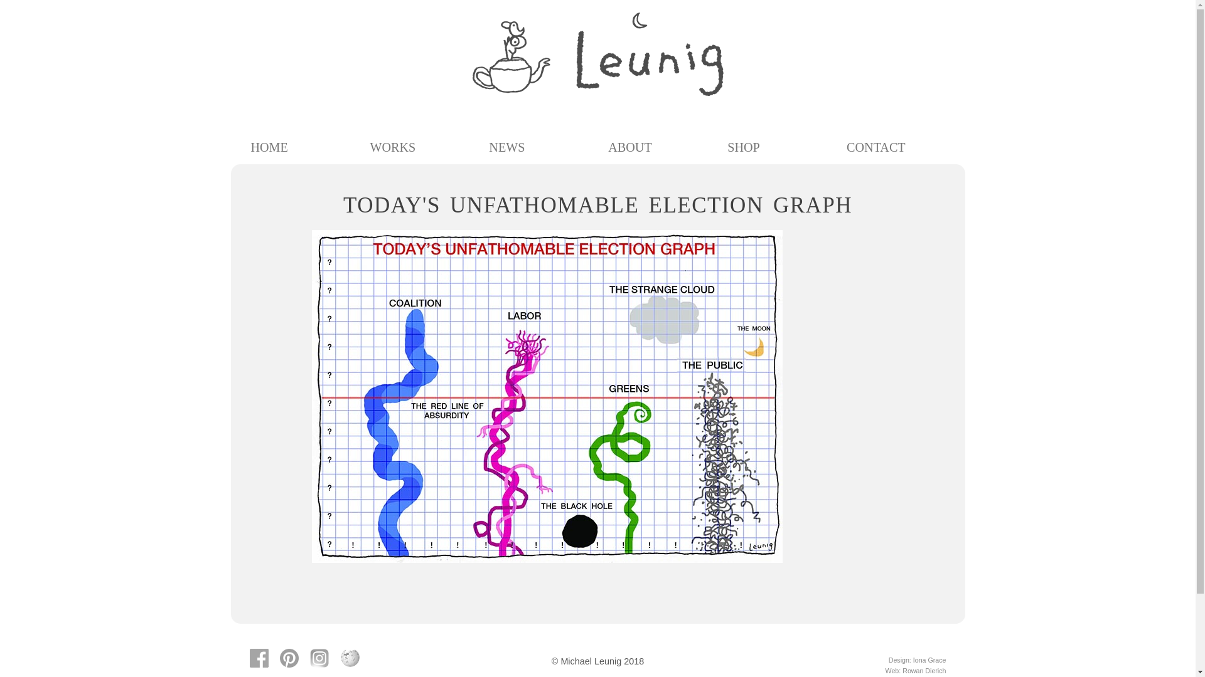 Image resolution: width=1205 pixels, height=677 pixels. I want to click on WORKS, so click(419, 147).